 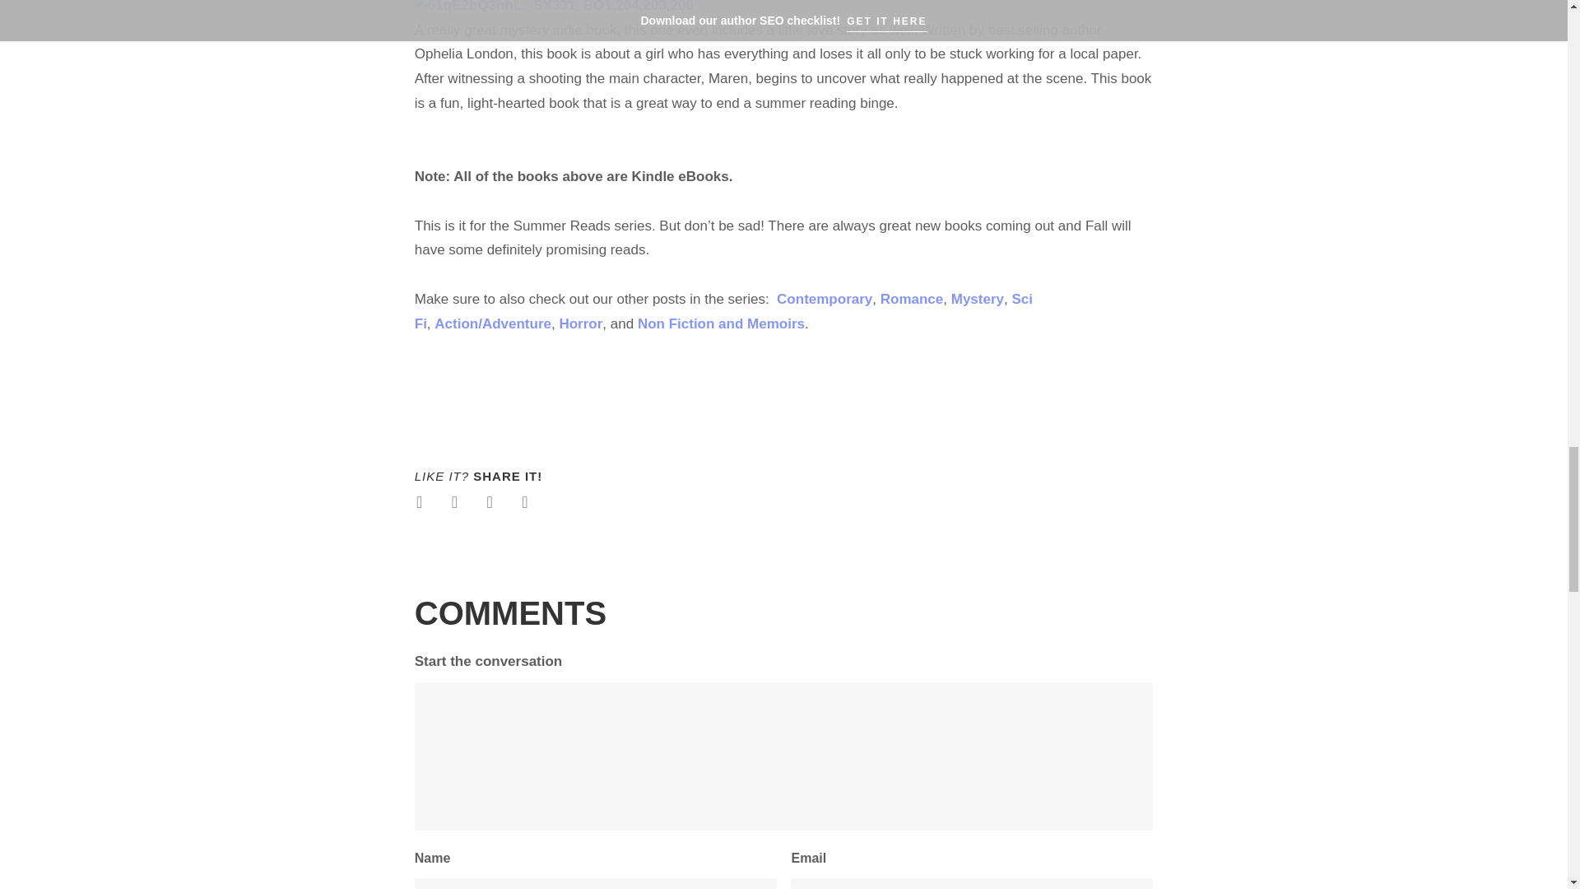 I want to click on Non Fiction and Memoirs, so click(x=721, y=324).